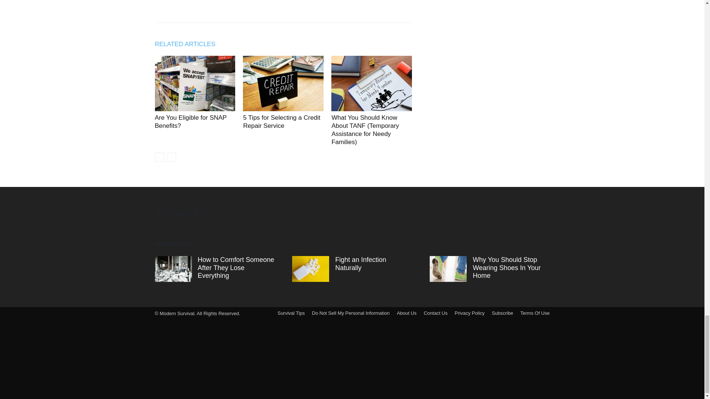 This screenshot has height=399, width=710. What do you see at coordinates (195, 83) in the screenshot?
I see `Are You Eligible for SNAP Benefits?` at bounding box center [195, 83].